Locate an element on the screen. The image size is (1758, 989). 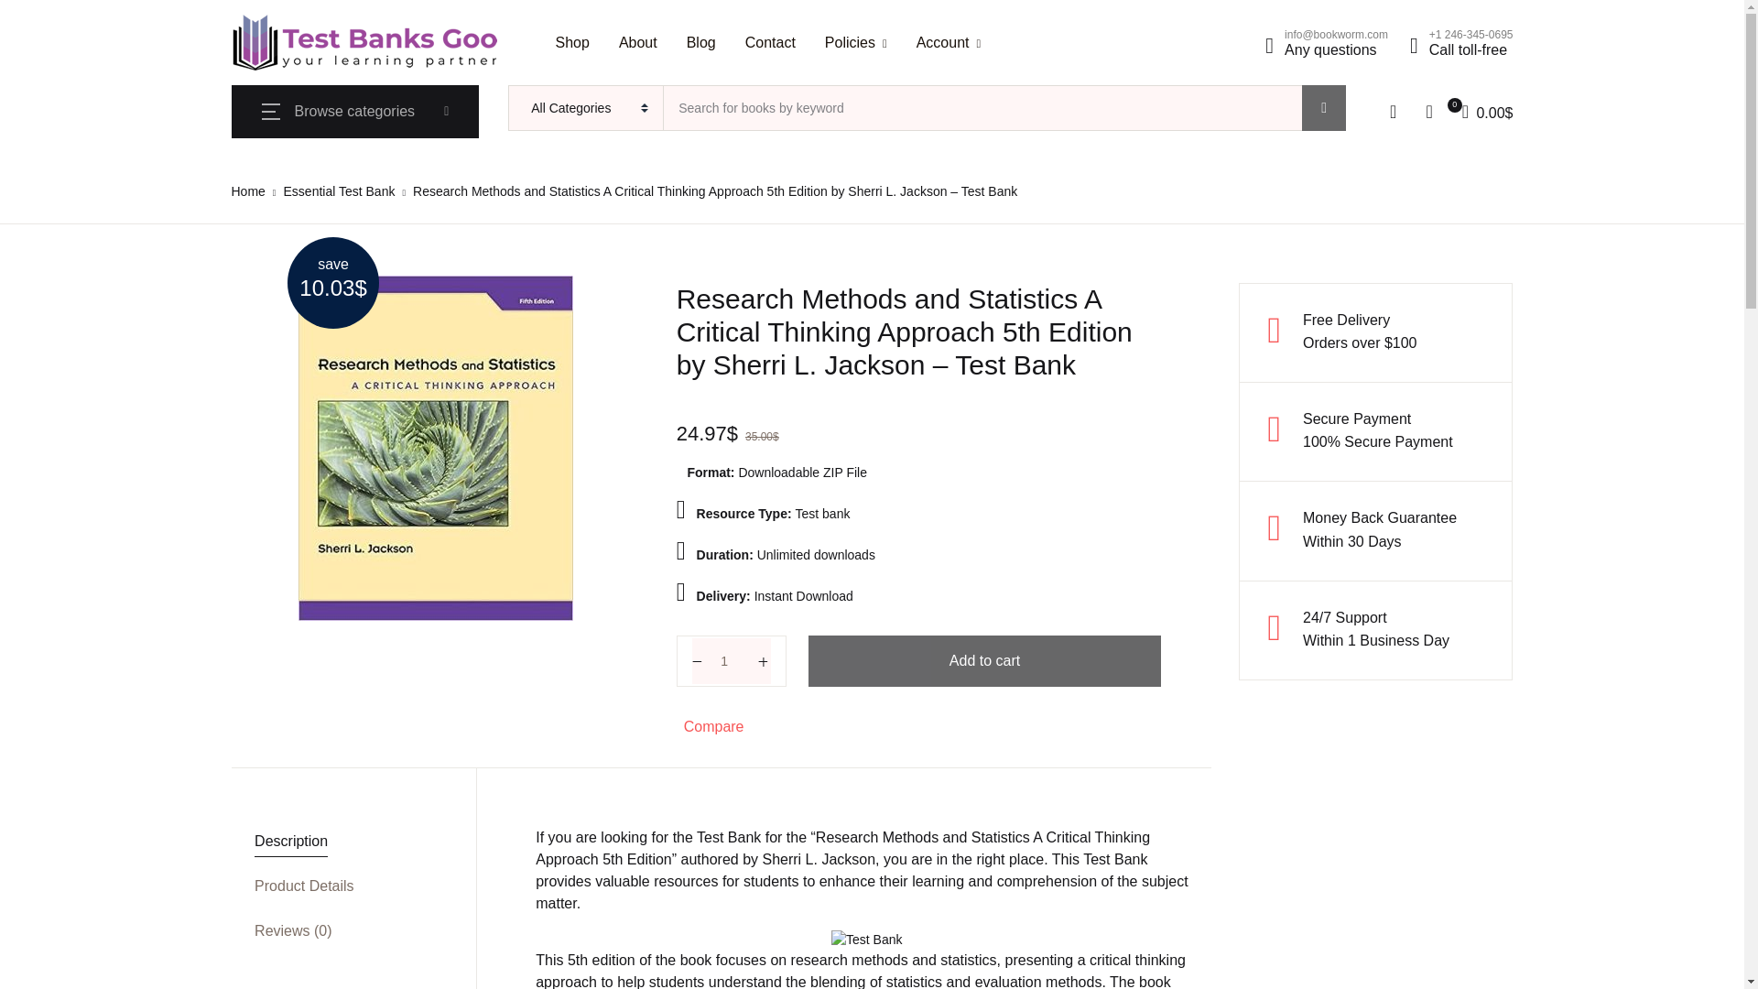
1 is located at coordinates (732, 661).